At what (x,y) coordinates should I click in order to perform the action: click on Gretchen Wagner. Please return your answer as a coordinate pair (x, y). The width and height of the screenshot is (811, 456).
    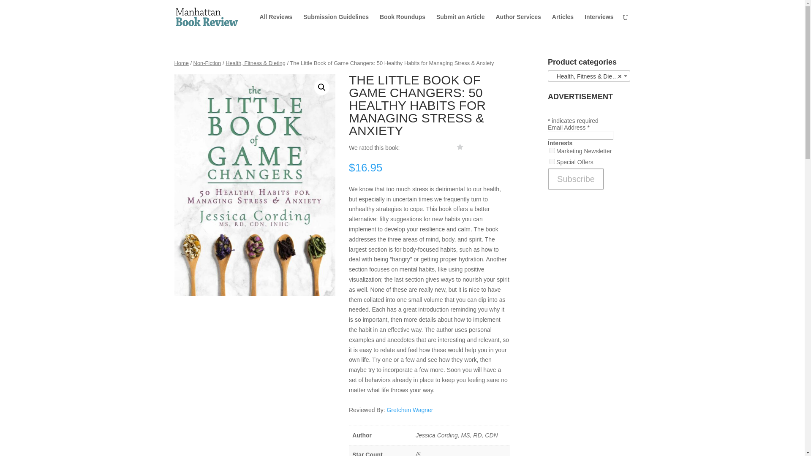
    Looking at the image, I should click on (410, 410).